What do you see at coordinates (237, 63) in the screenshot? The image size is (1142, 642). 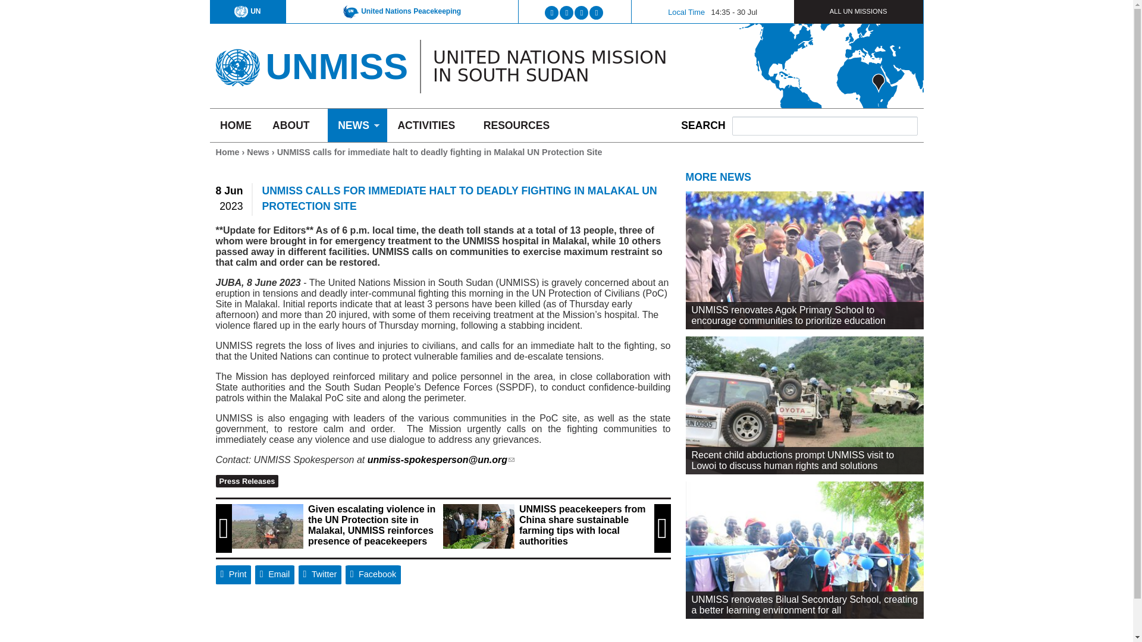 I see `Home` at bounding box center [237, 63].